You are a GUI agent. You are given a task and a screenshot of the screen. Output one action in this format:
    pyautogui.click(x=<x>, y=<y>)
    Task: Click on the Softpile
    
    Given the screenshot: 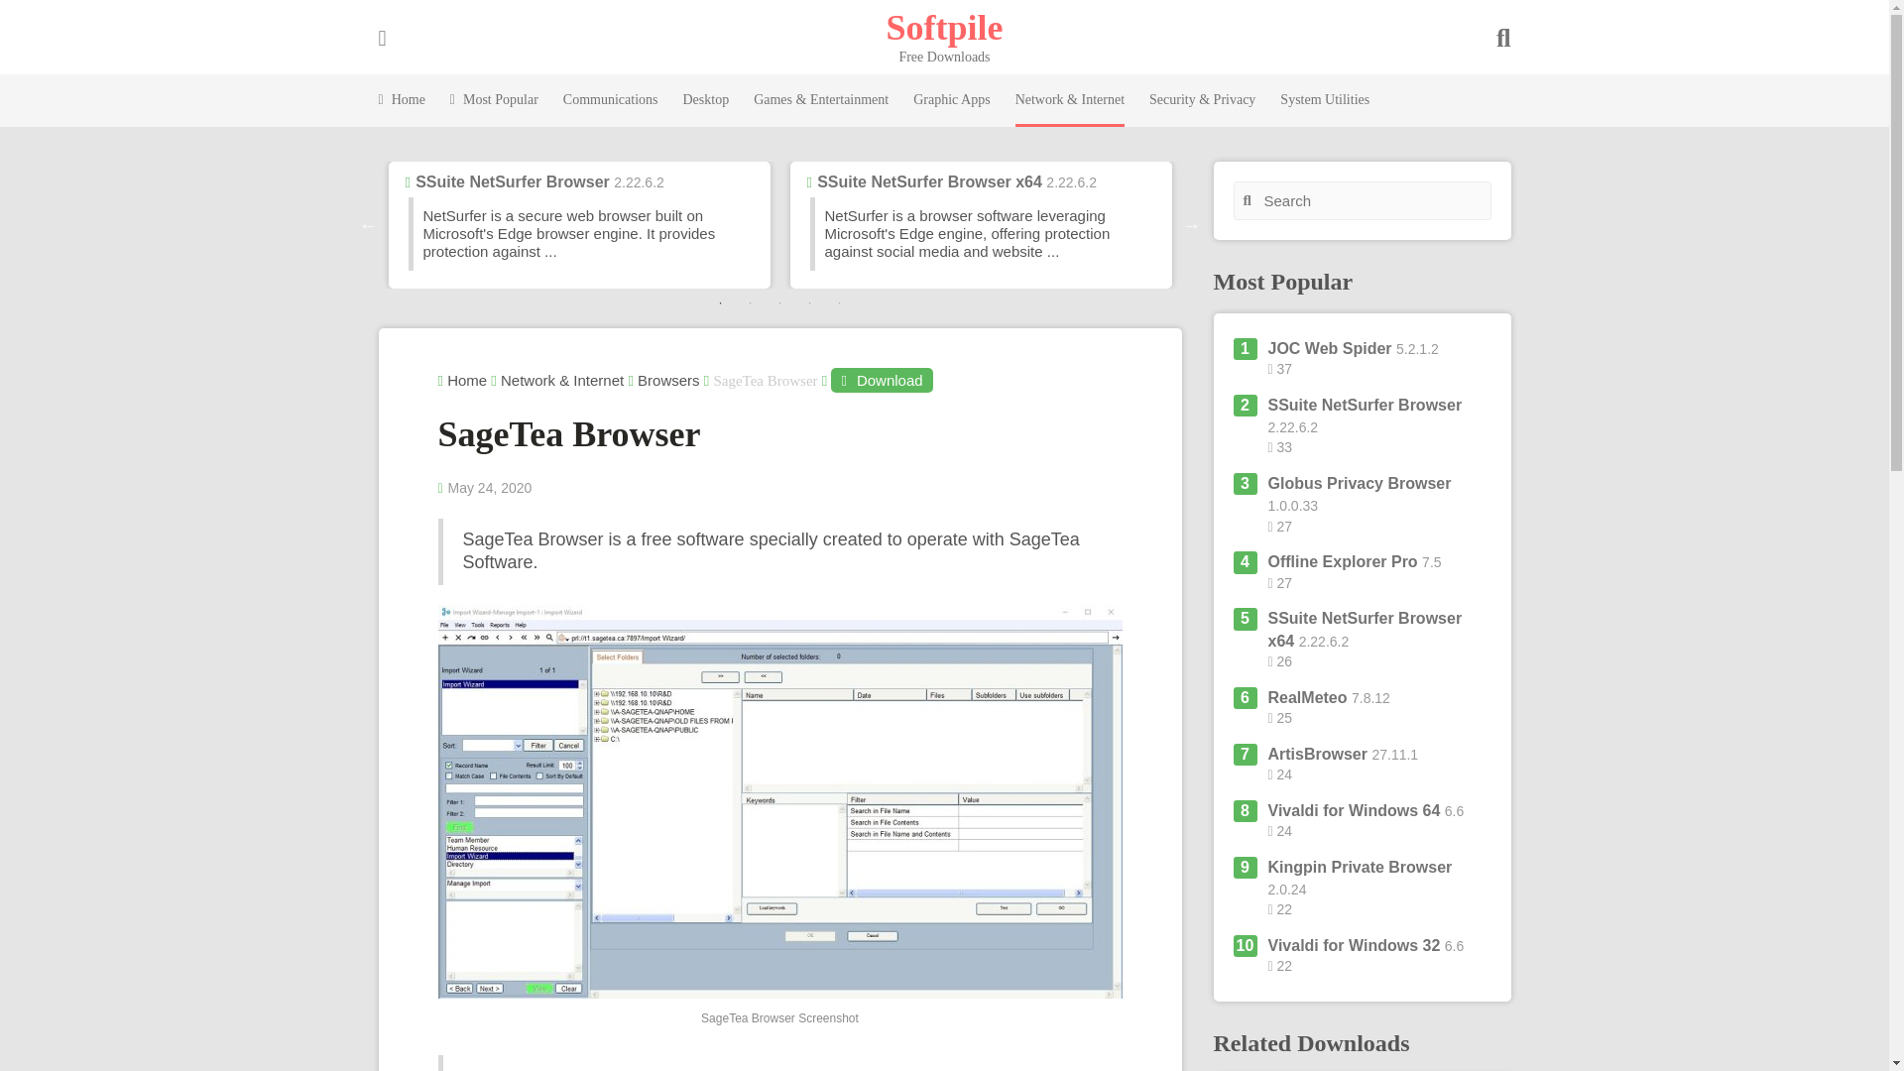 What is the action you would take?
    pyautogui.click(x=944, y=27)
    